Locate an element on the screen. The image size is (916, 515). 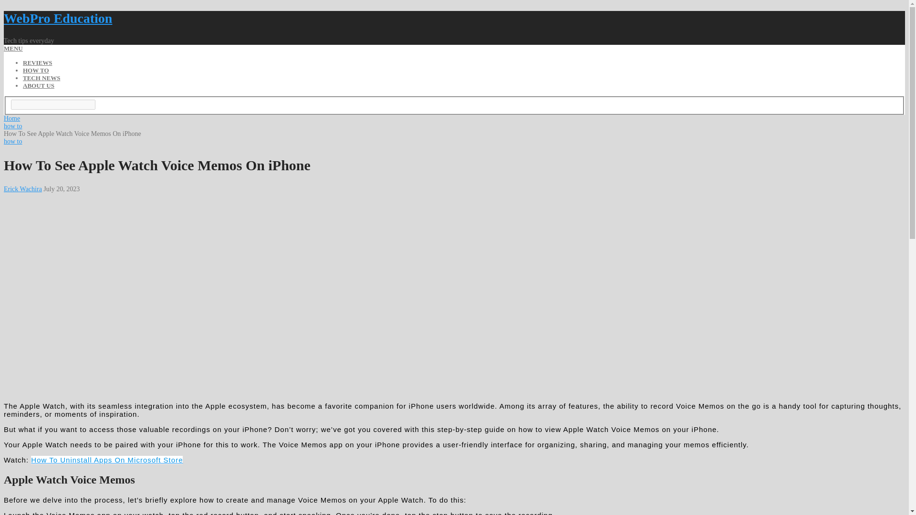
how to is located at coordinates (12, 141).